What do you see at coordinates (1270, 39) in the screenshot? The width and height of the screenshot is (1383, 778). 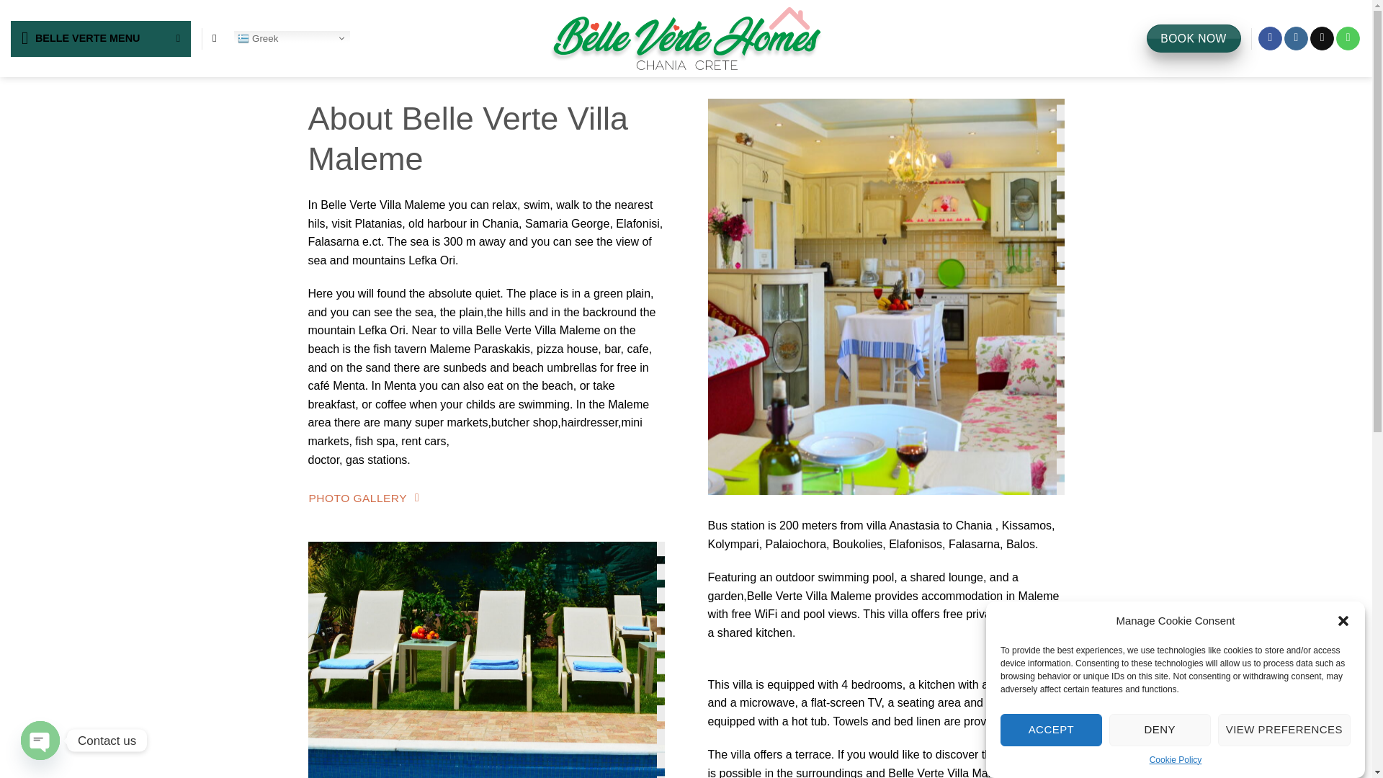 I see `Follow on Facebook` at bounding box center [1270, 39].